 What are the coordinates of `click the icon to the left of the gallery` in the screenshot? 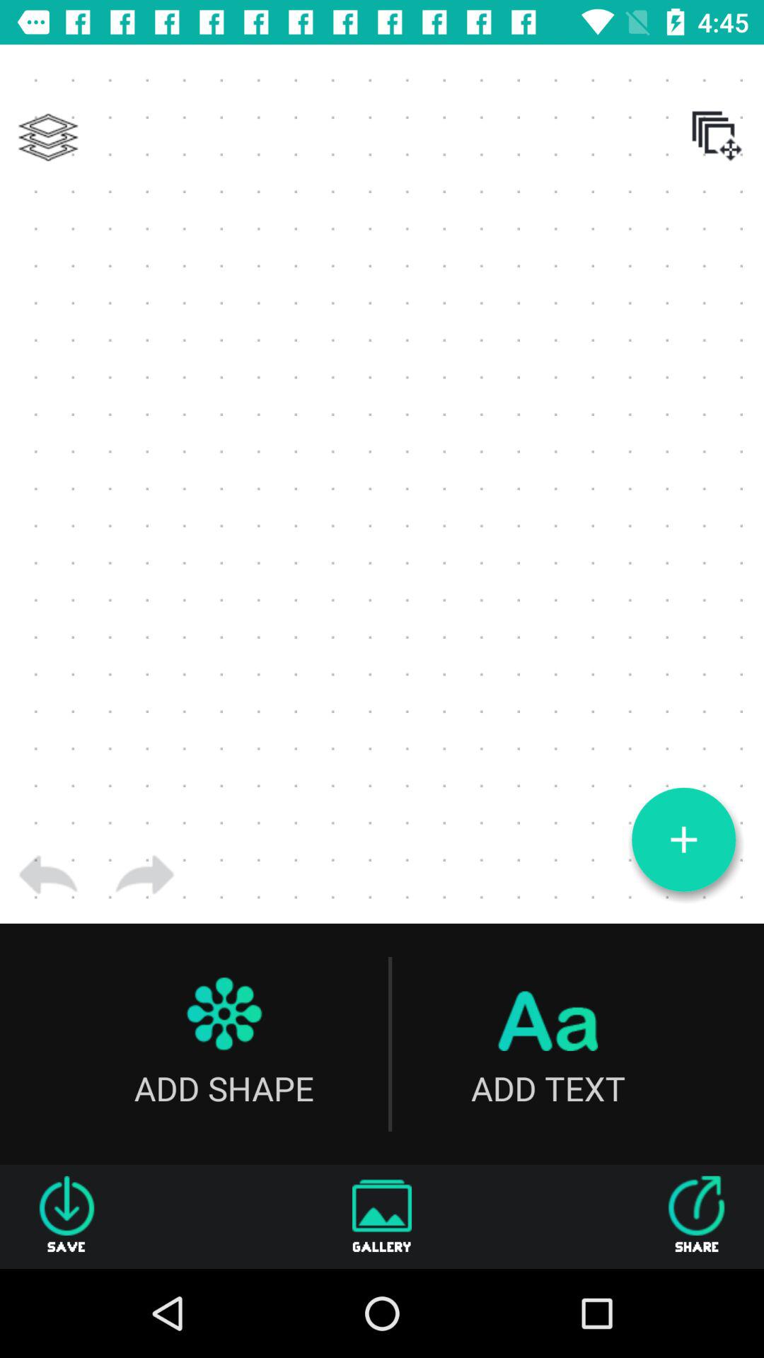 It's located at (66, 1217).